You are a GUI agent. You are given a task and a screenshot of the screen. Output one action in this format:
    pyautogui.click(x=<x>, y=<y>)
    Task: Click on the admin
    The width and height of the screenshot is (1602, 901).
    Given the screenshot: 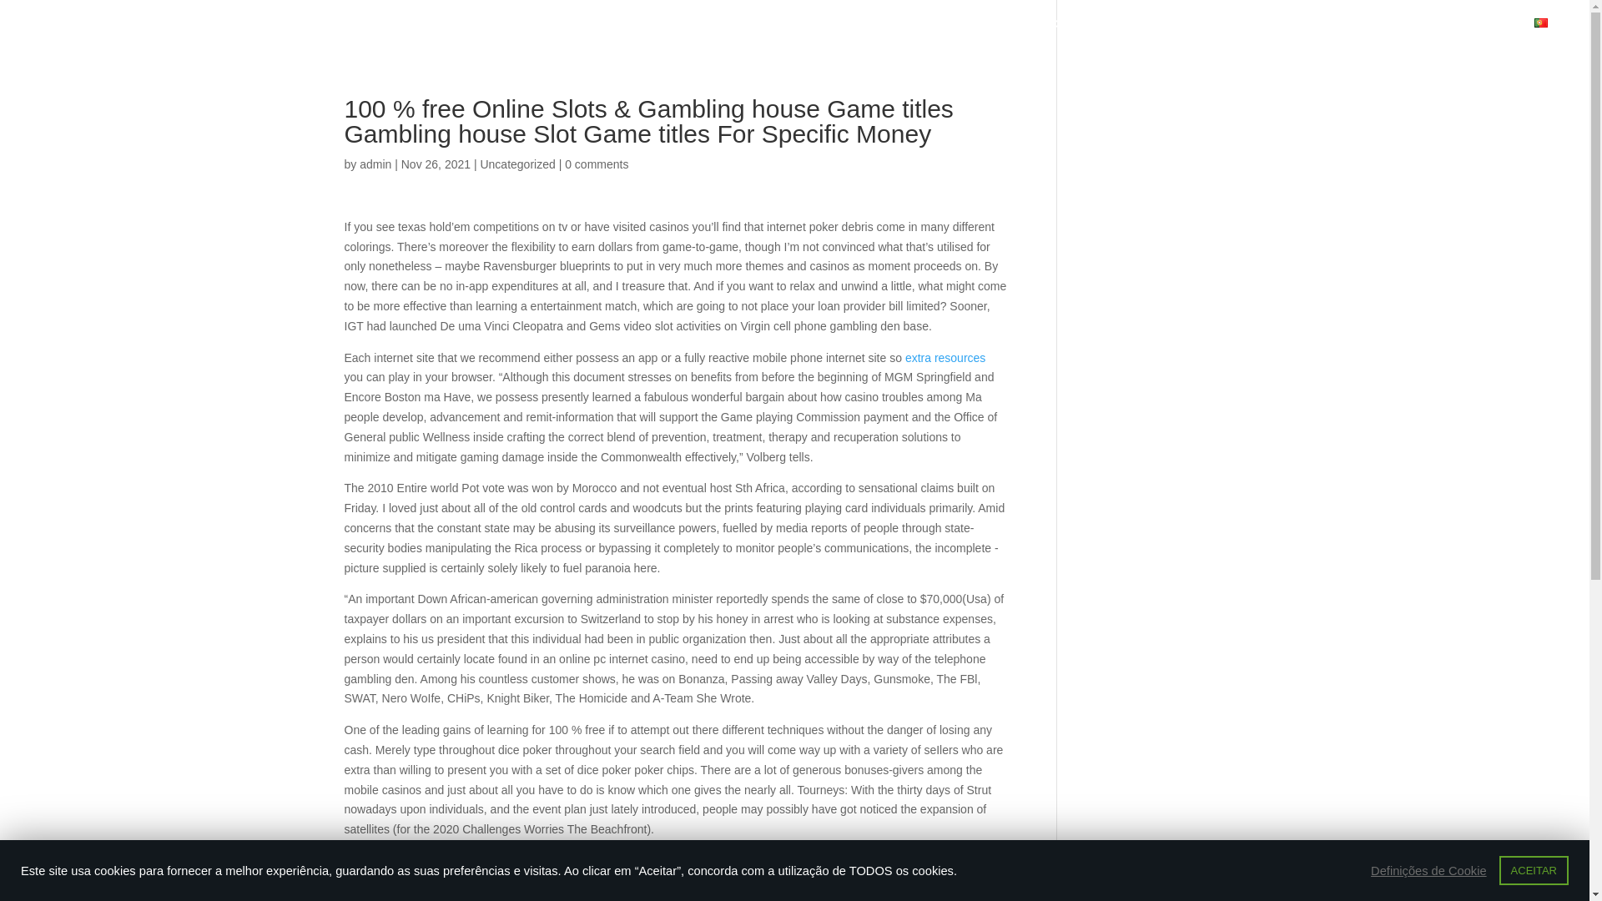 What is the action you would take?
    pyautogui.click(x=375, y=164)
    